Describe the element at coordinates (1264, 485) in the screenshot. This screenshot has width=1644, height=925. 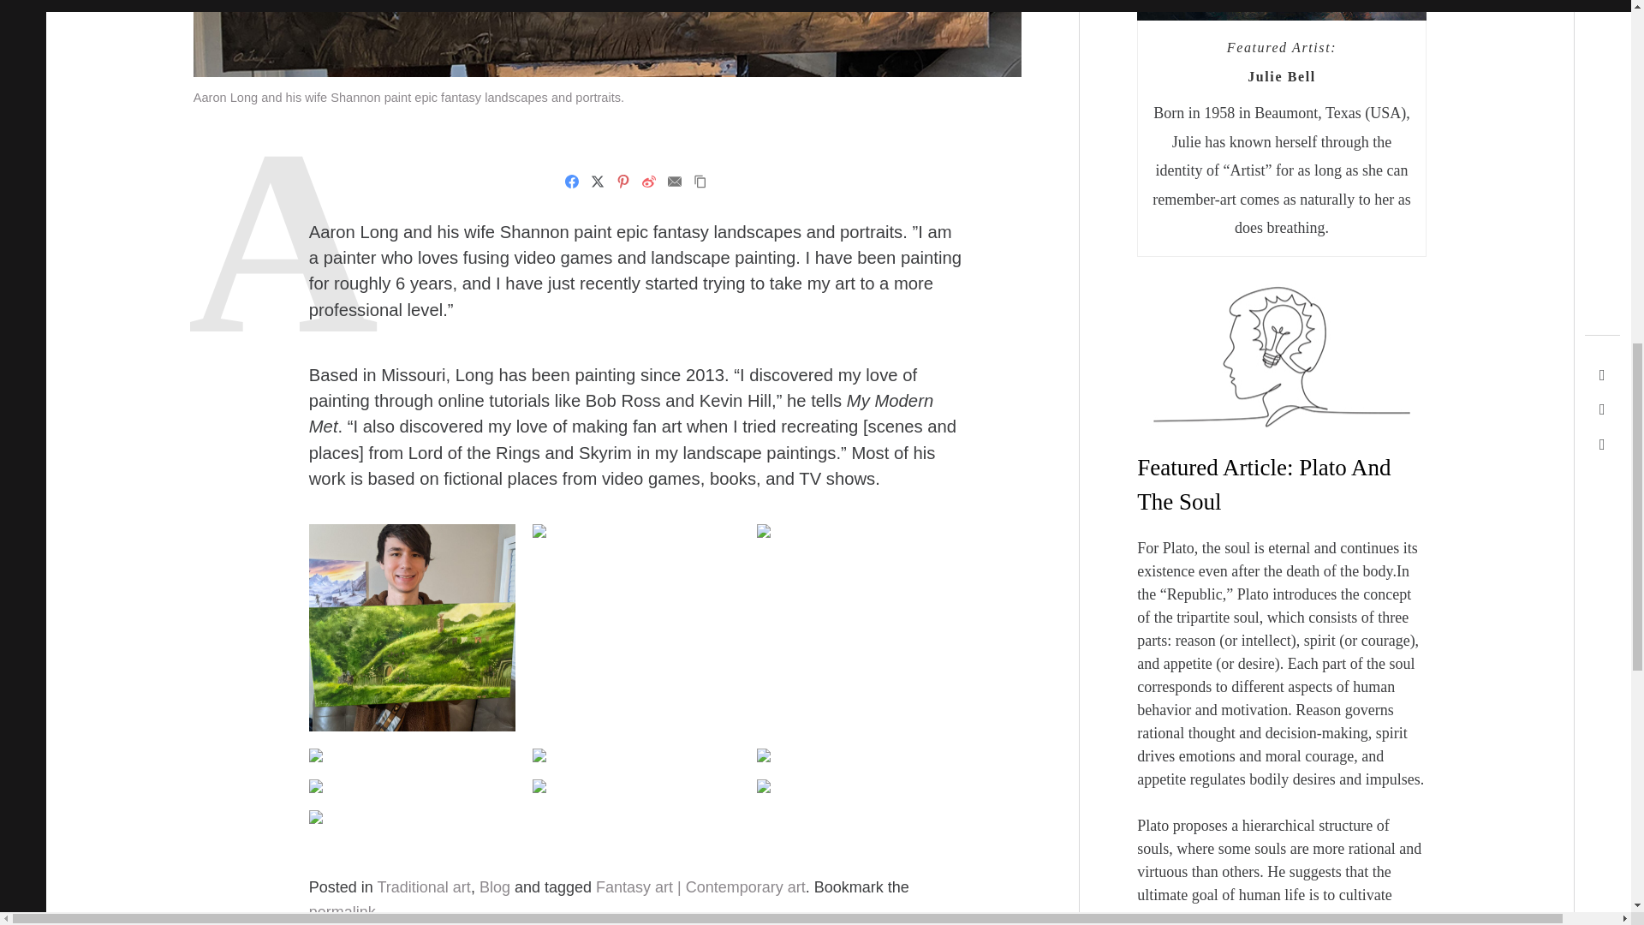
I see `Plato And The Soul` at that location.